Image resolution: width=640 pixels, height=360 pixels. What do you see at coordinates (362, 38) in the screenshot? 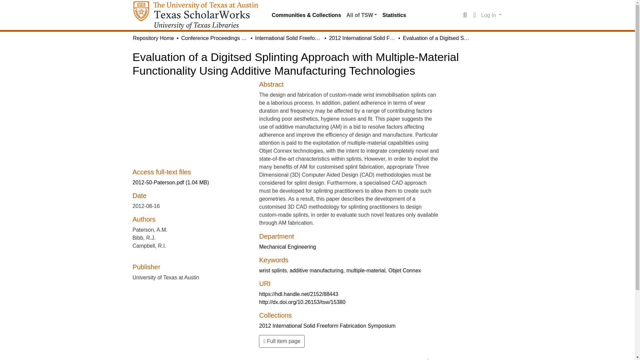
I see `2012 International Solid Freeform Fabrication Symposium` at bounding box center [362, 38].